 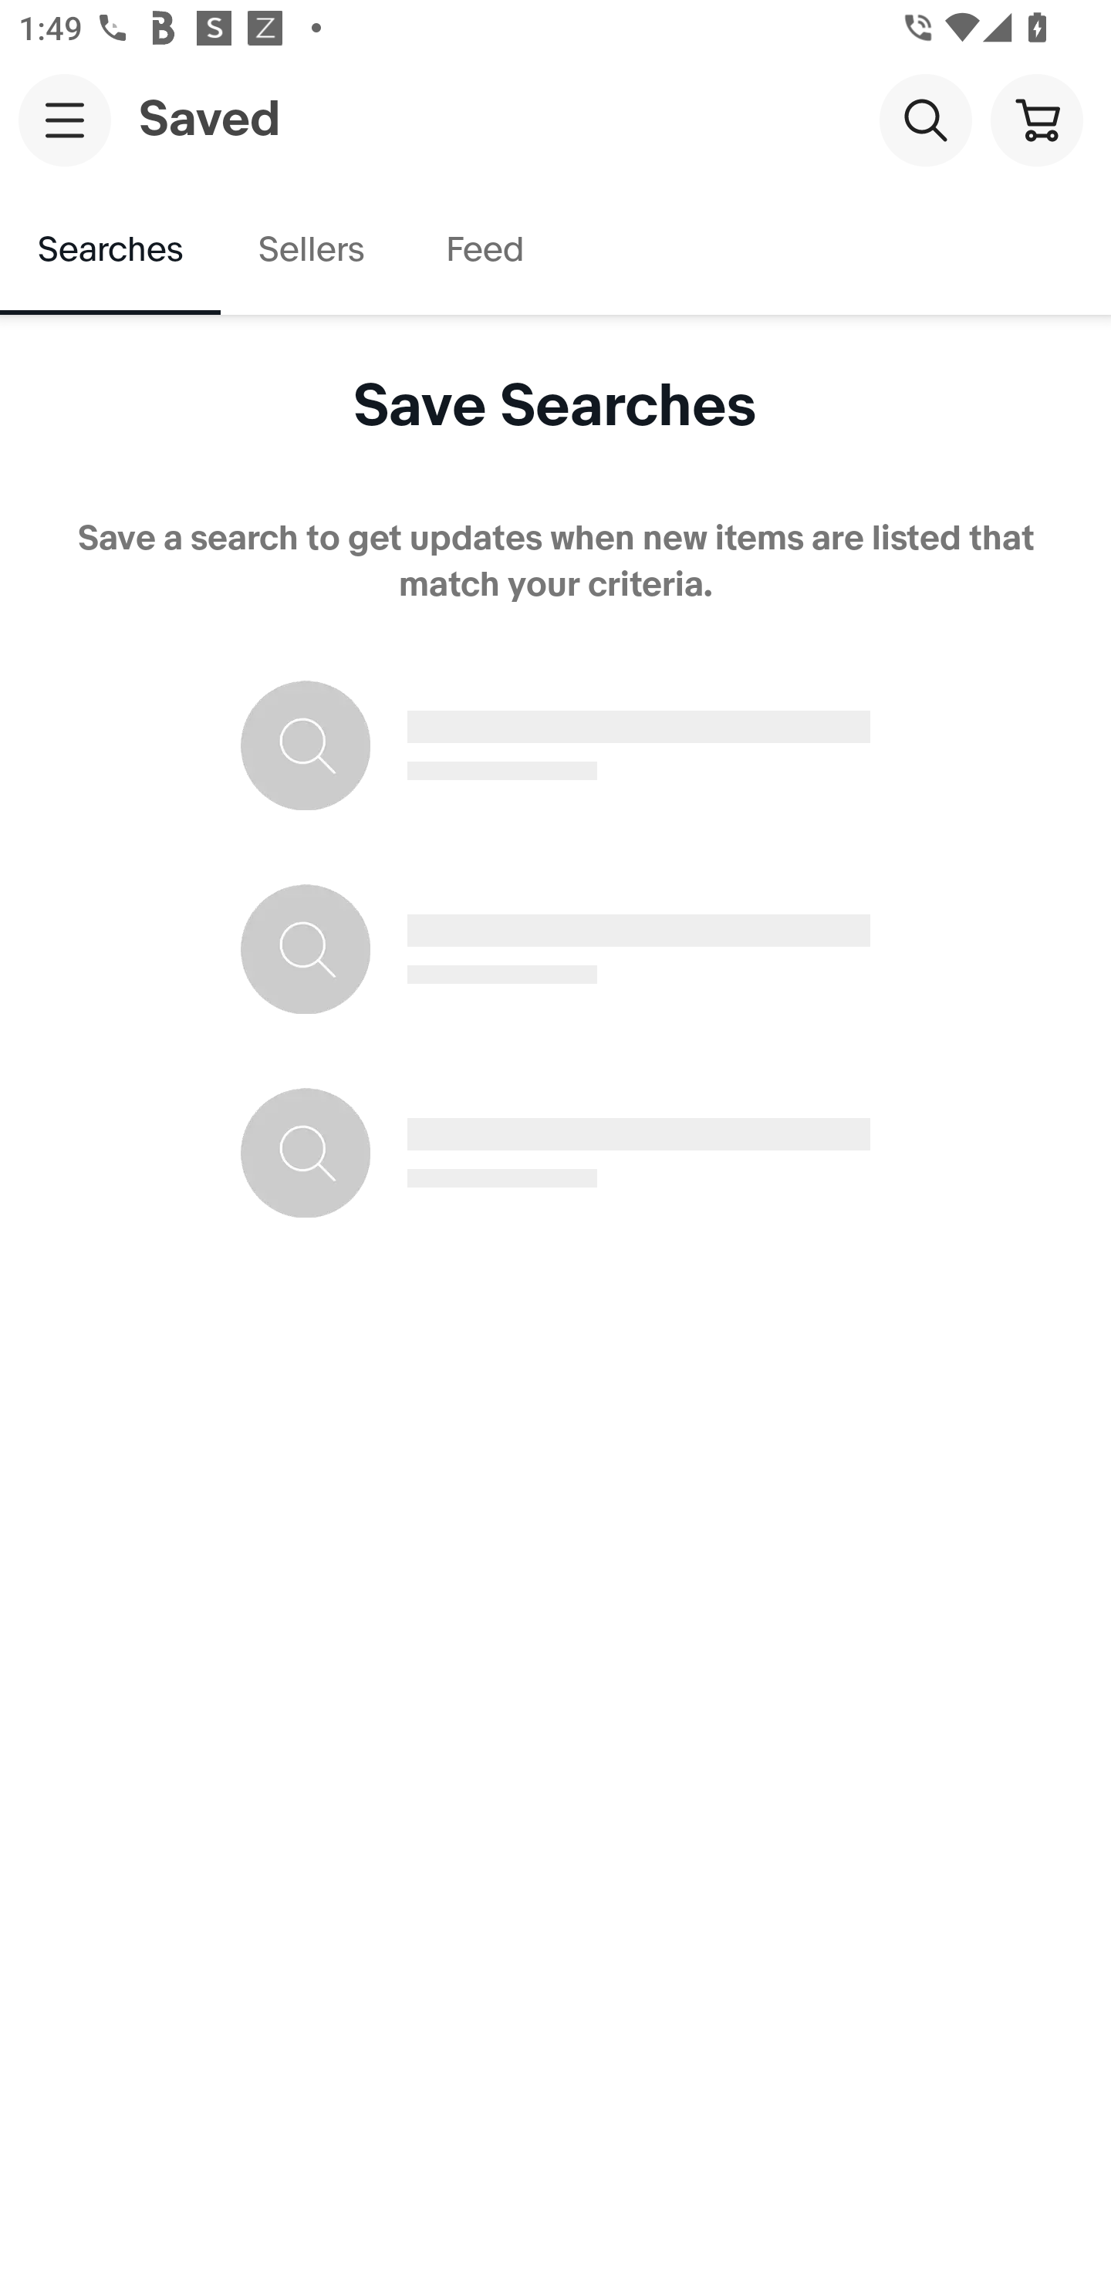 I want to click on Main navigation, open, so click(x=65, y=120).